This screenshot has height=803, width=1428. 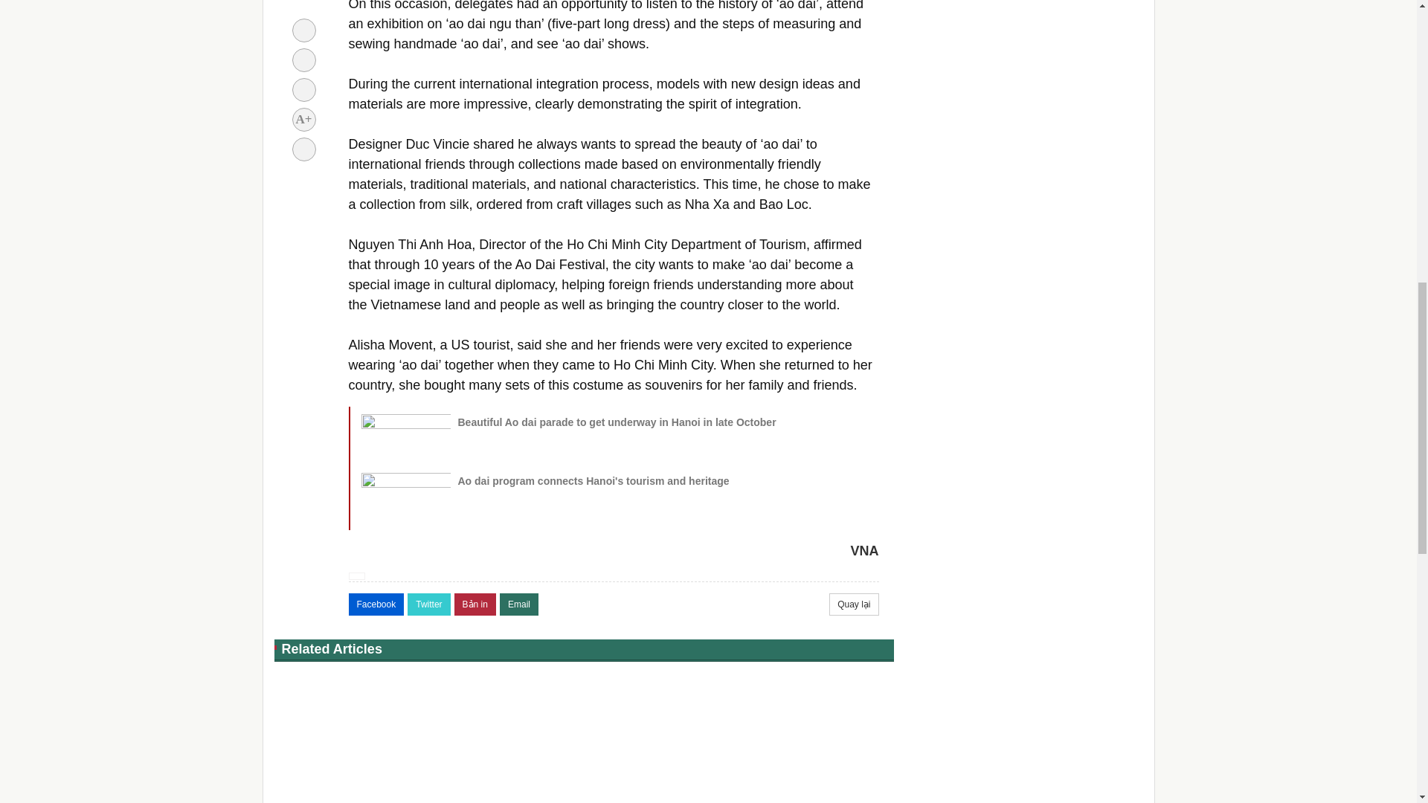 I want to click on Twitter, so click(x=428, y=604).